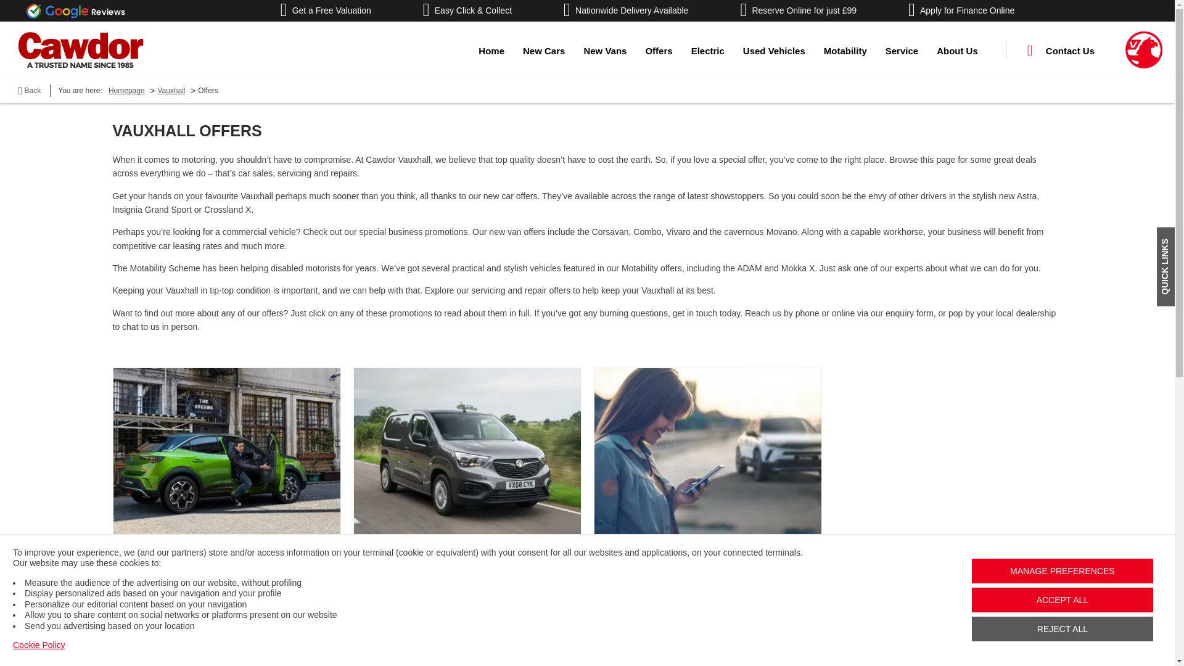  What do you see at coordinates (75, 10) in the screenshot?
I see `Reviews` at bounding box center [75, 10].